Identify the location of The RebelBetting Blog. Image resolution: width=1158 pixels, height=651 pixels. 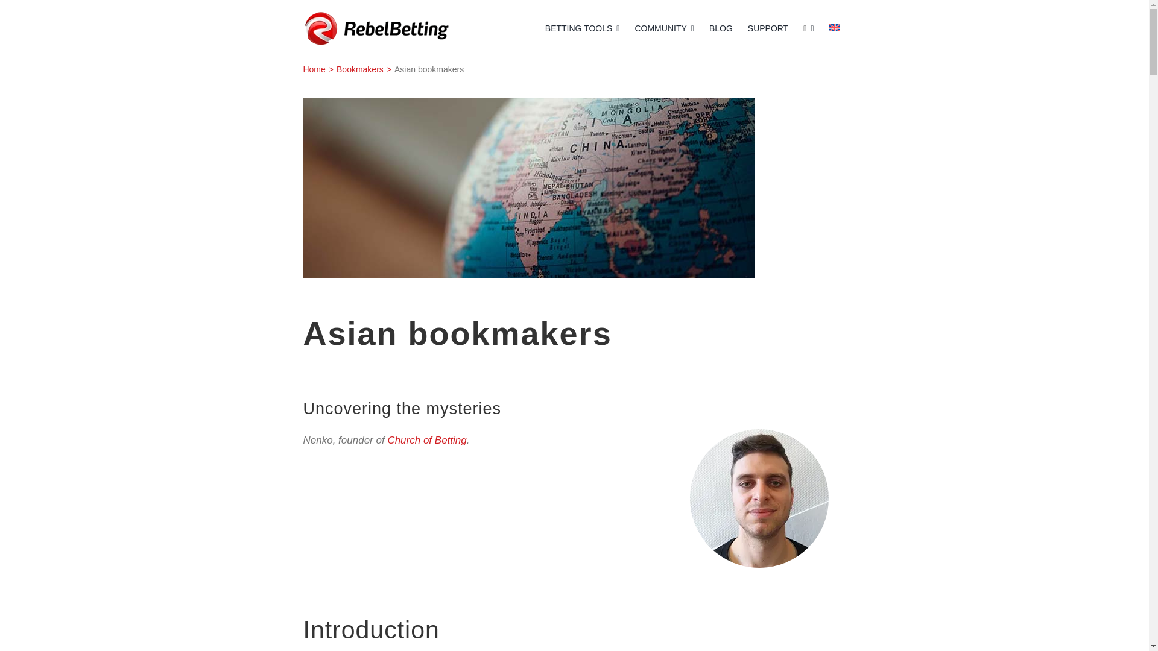
(720, 29).